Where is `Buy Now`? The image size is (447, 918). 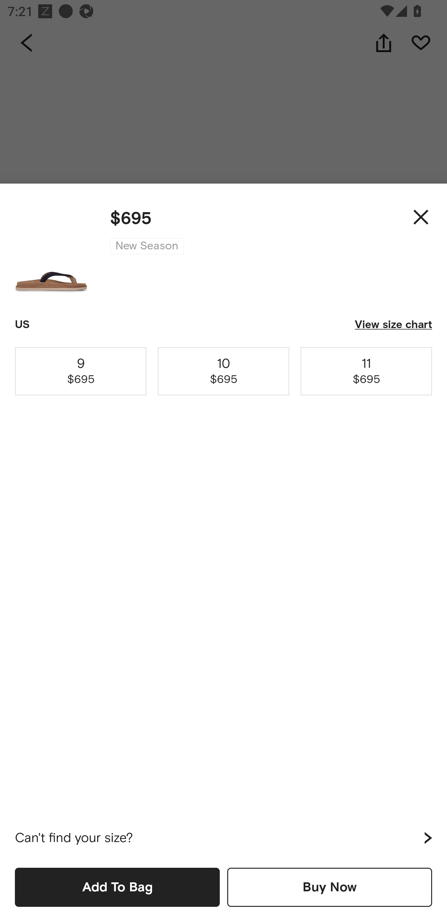
Buy Now is located at coordinates (330, 887).